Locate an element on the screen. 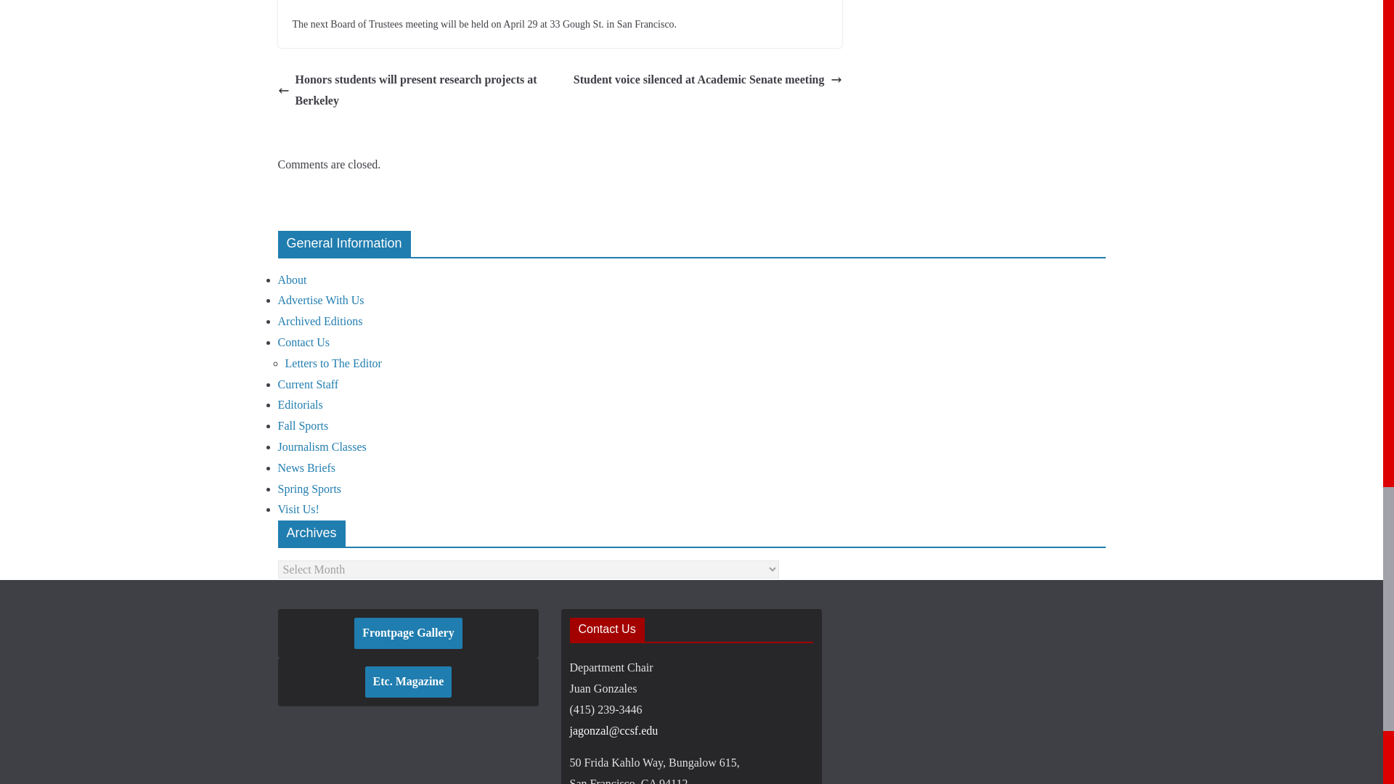 This screenshot has height=784, width=1394. Contact Us is located at coordinates (303, 342).